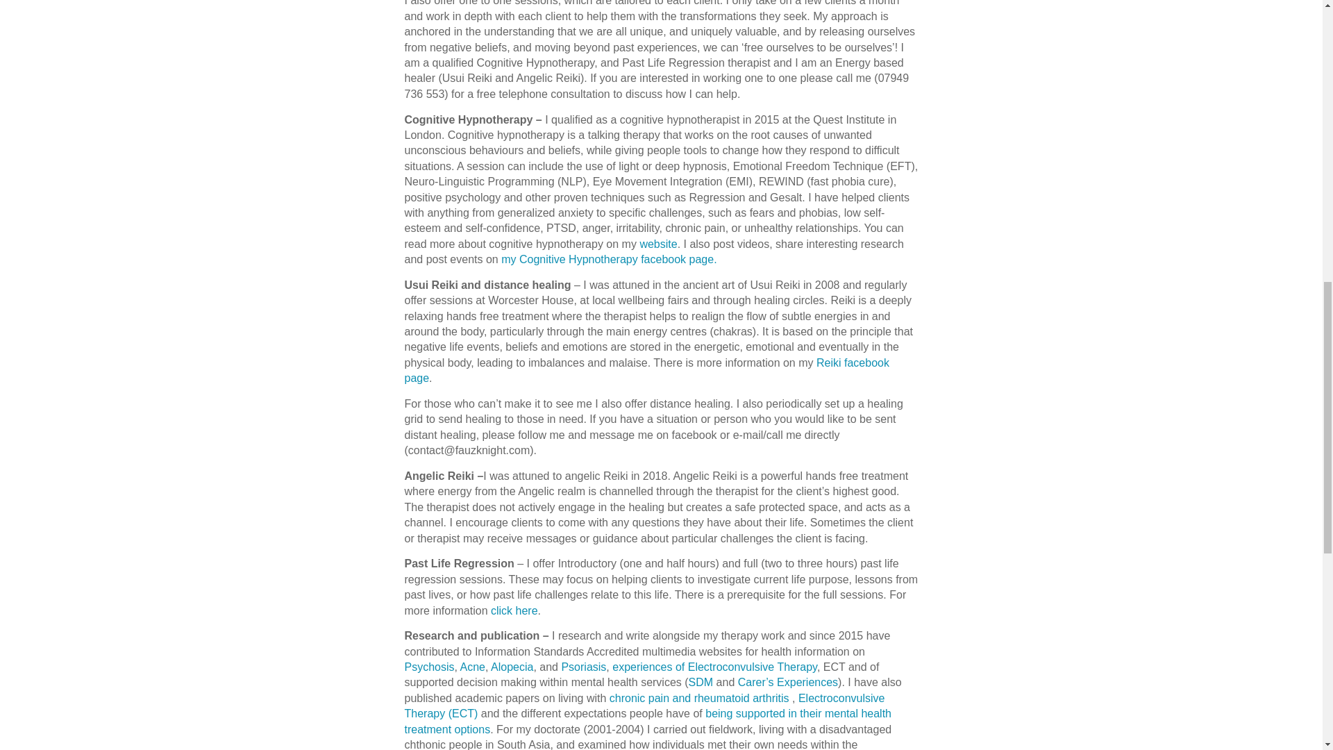 Image resolution: width=1333 pixels, height=750 pixels. What do you see at coordinates (608, 260) in the screenshot?
I see `my Cognitive Hypnotherapy facebook page.` at bounding box center [608, 260].